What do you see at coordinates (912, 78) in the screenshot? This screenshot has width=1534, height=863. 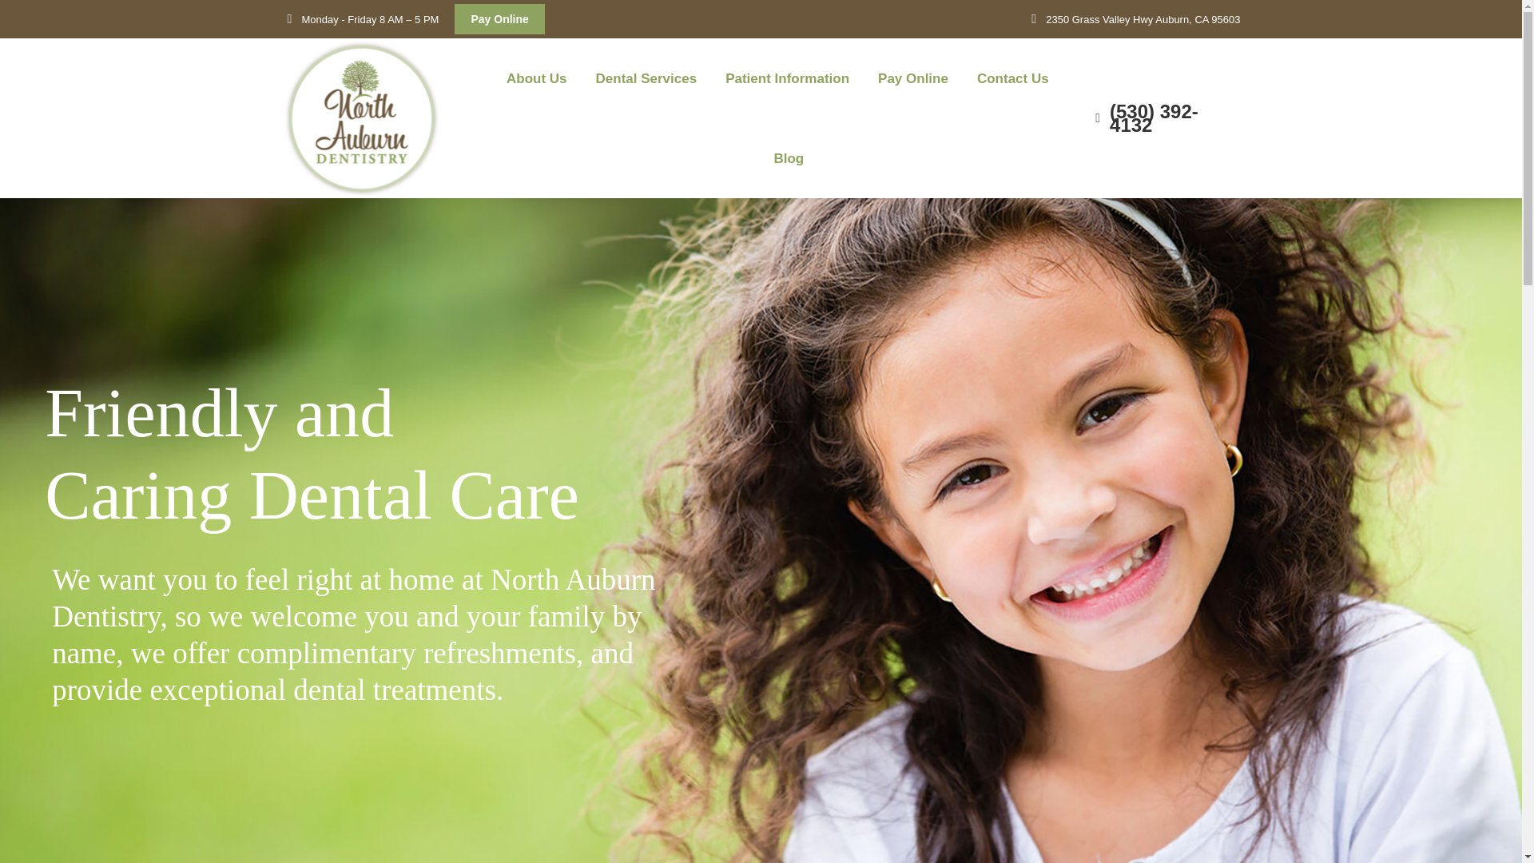 I see `Pay Online` at bounding box center [912, 78].